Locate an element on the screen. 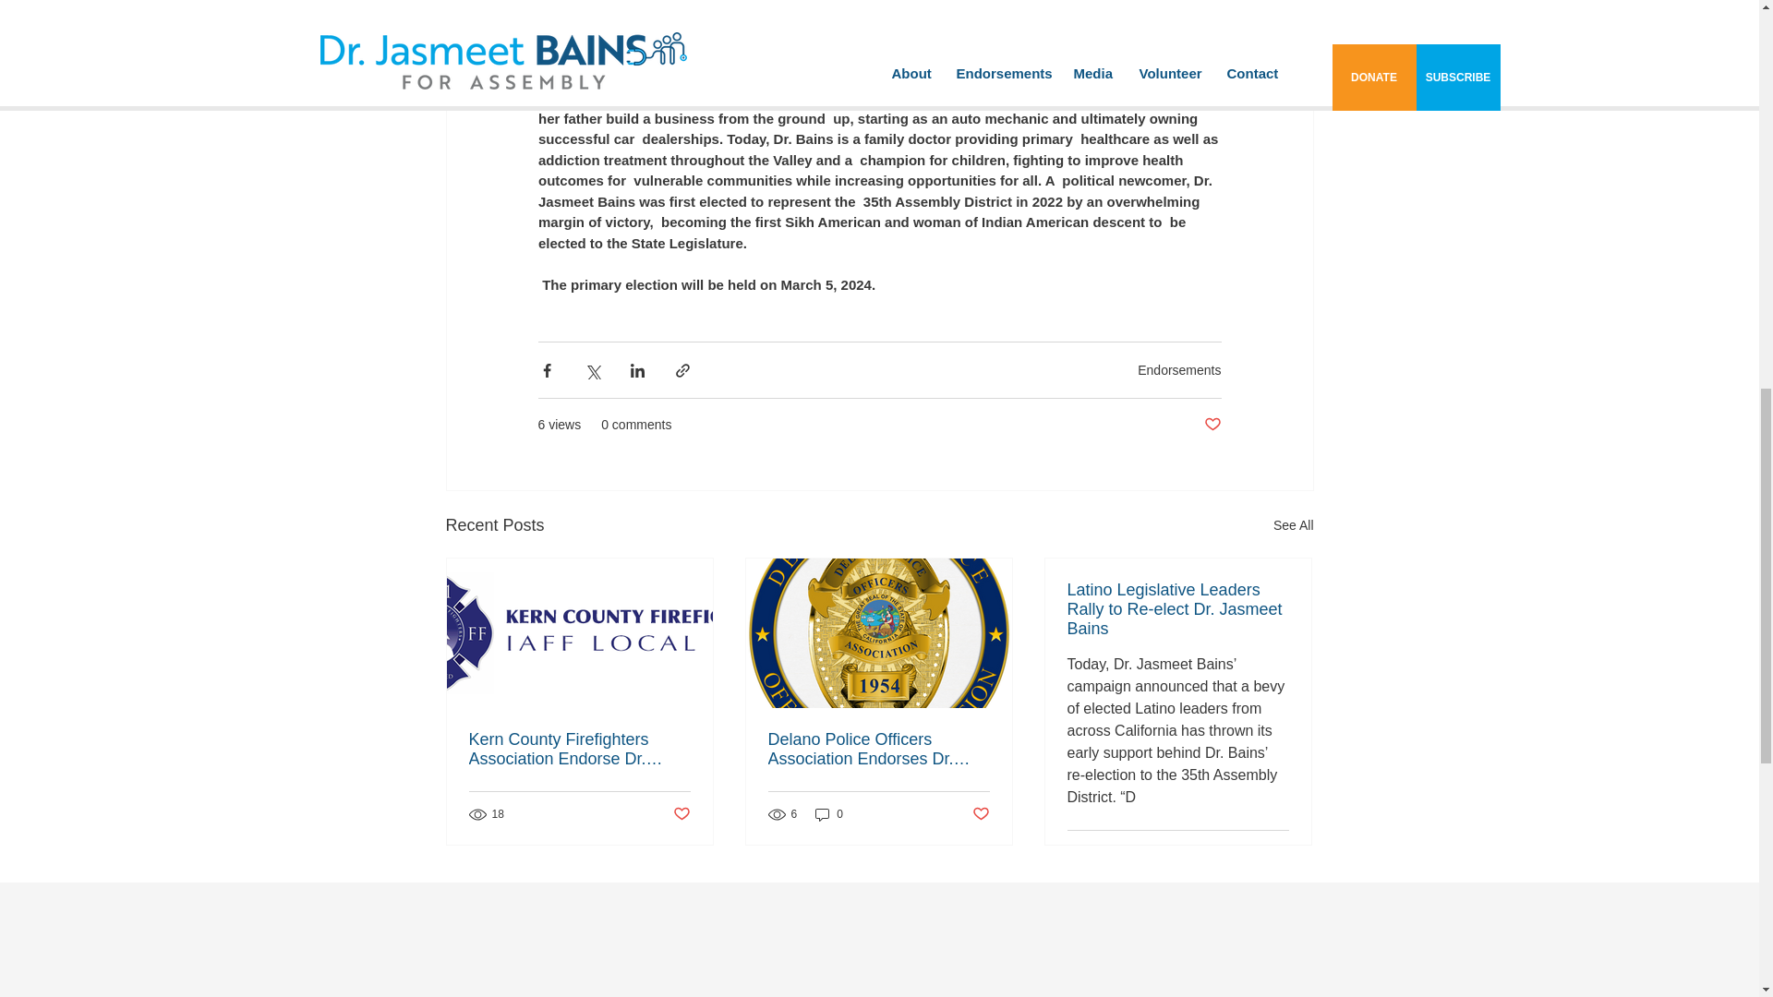 The image size is (1773, 997). Endorsements is located at coordinates (1179, 369).